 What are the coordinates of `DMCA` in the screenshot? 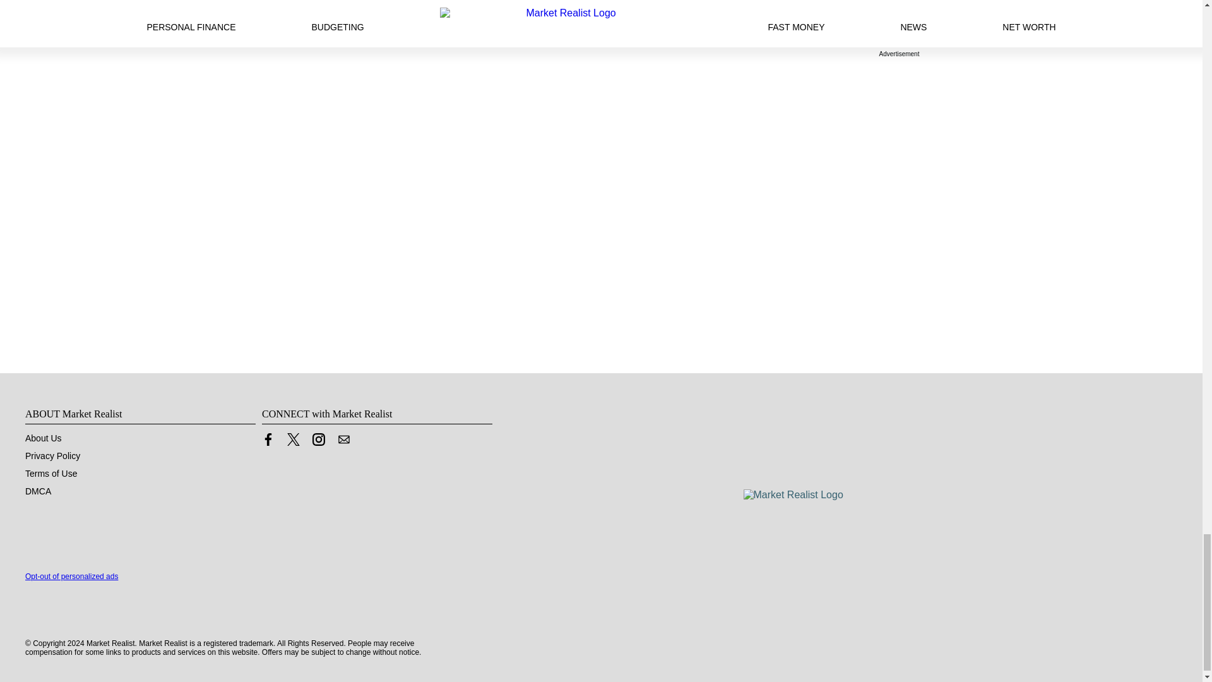 It's located at (38, 491).